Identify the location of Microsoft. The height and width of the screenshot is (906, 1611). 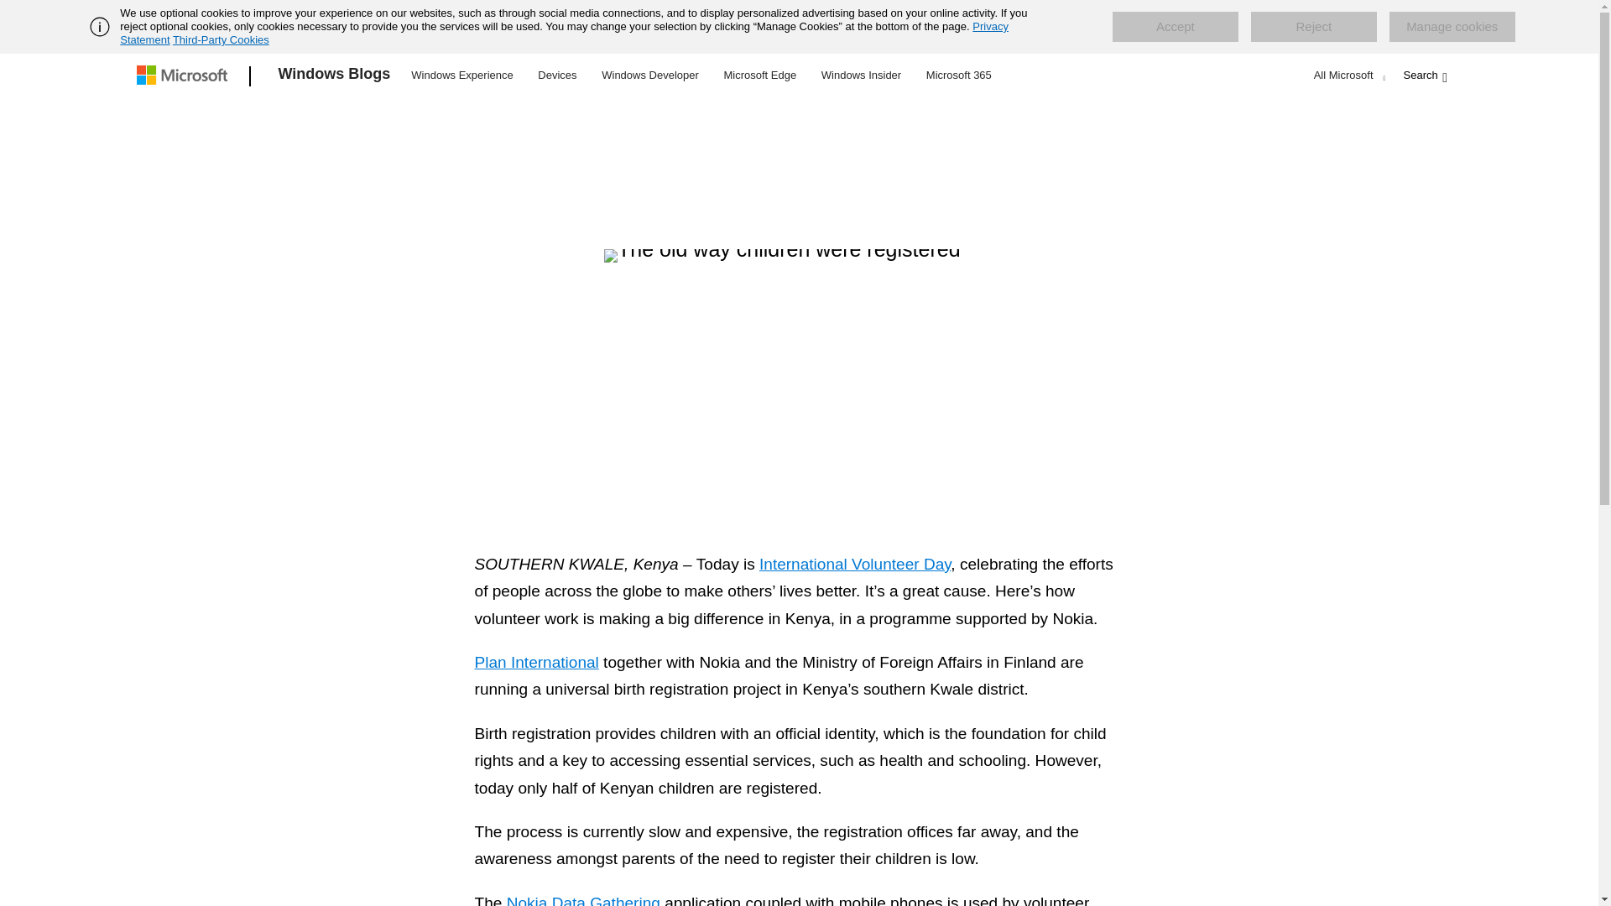
(185, 76).